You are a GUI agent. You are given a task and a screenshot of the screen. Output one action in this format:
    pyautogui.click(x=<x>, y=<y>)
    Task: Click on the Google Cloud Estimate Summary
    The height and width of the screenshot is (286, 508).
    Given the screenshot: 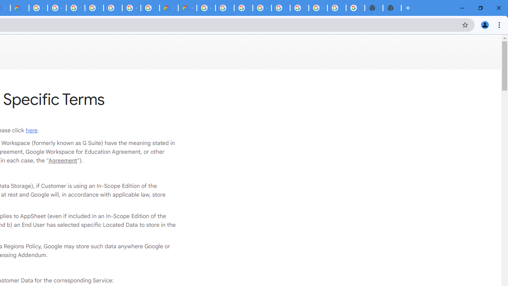 What is the action you would take?
    pyautogui.click(x=187, y=8)
    